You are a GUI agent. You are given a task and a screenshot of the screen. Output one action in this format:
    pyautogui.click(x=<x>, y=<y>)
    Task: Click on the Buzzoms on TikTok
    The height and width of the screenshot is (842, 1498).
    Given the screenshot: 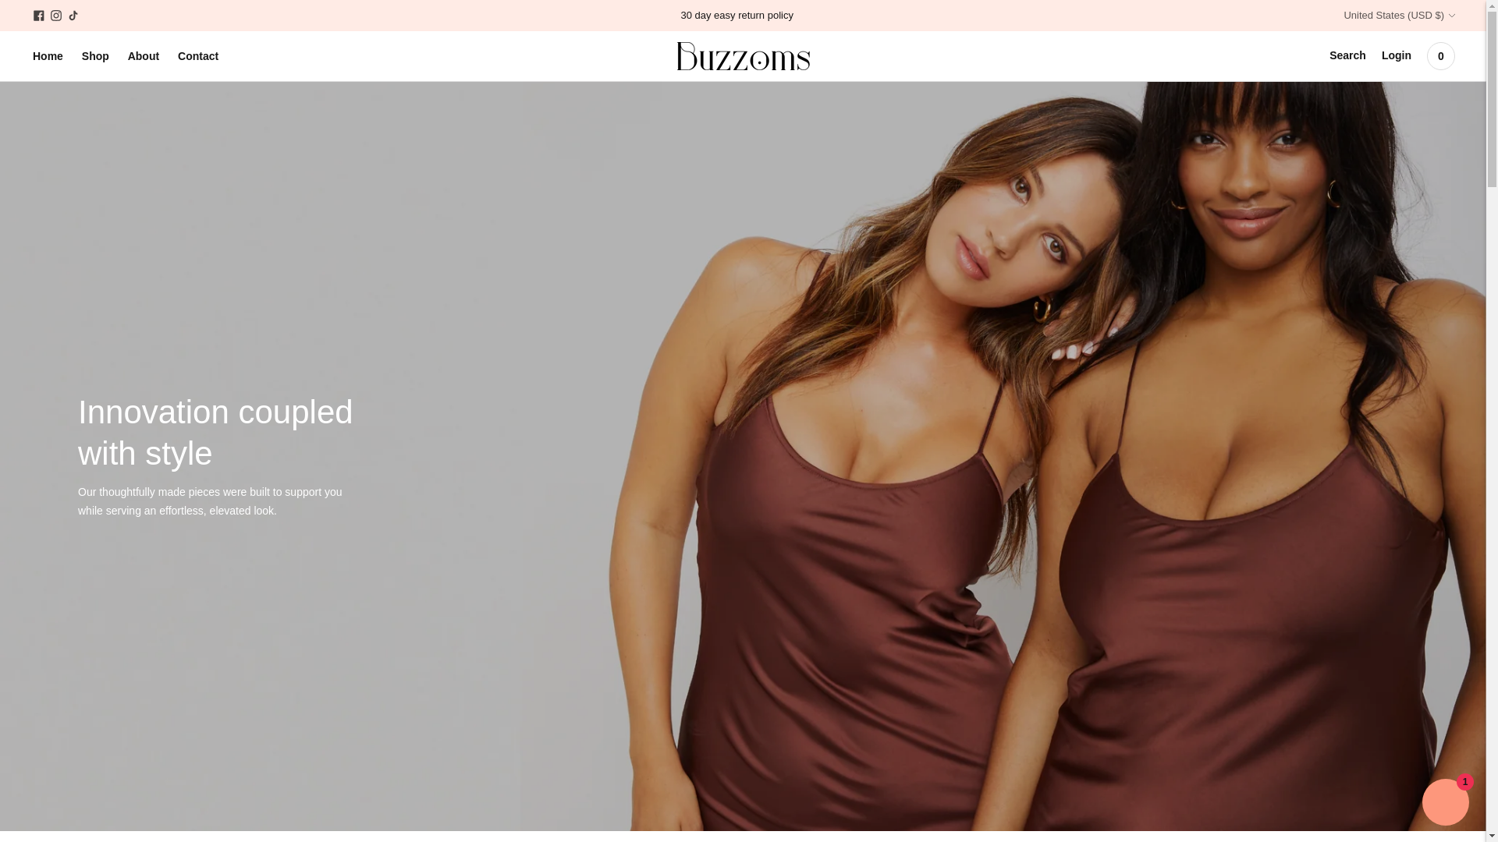 What is the action you would take?
    pyautogui.click(x=73, y=16)
    